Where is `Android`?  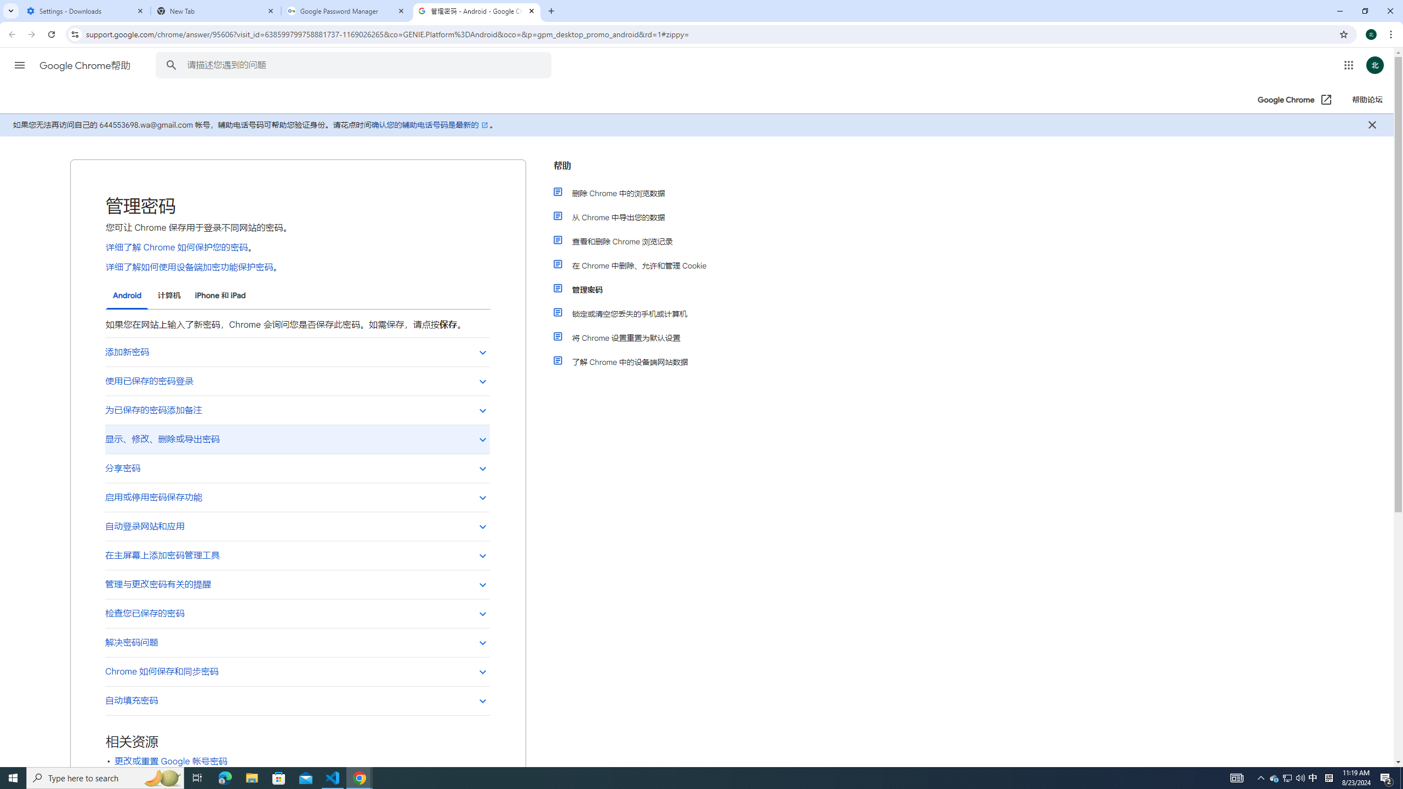 Android is located at coordinates (127, 296).